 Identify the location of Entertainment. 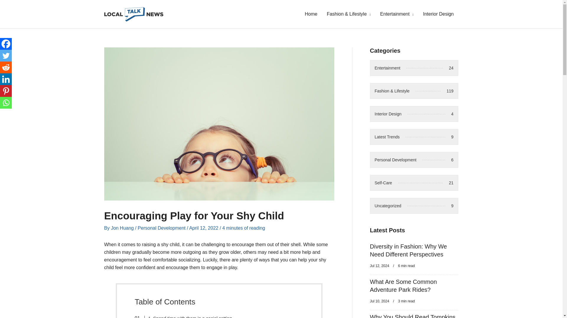
(397, 14).